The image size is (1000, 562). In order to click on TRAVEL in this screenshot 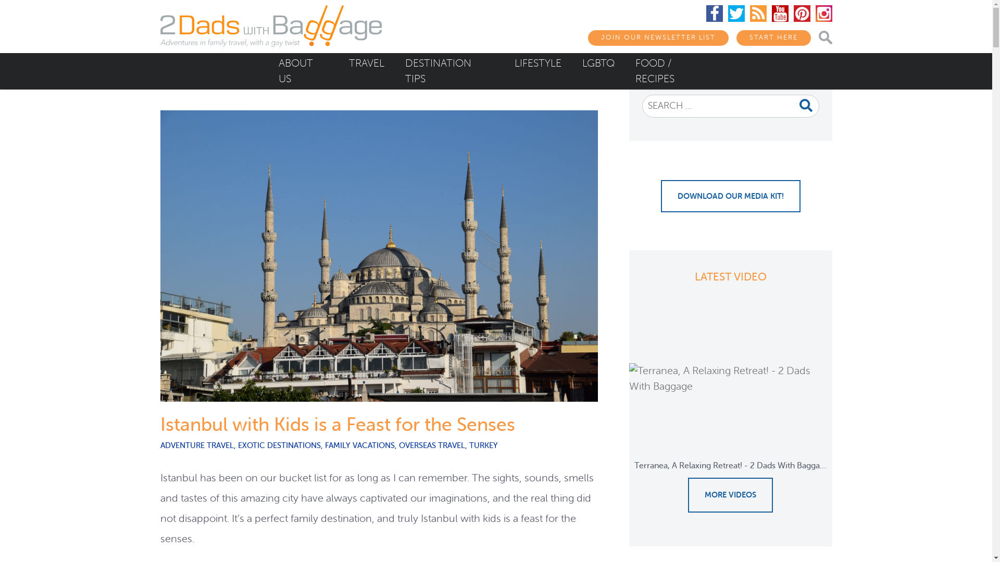, I will do `click(367, 63)`.